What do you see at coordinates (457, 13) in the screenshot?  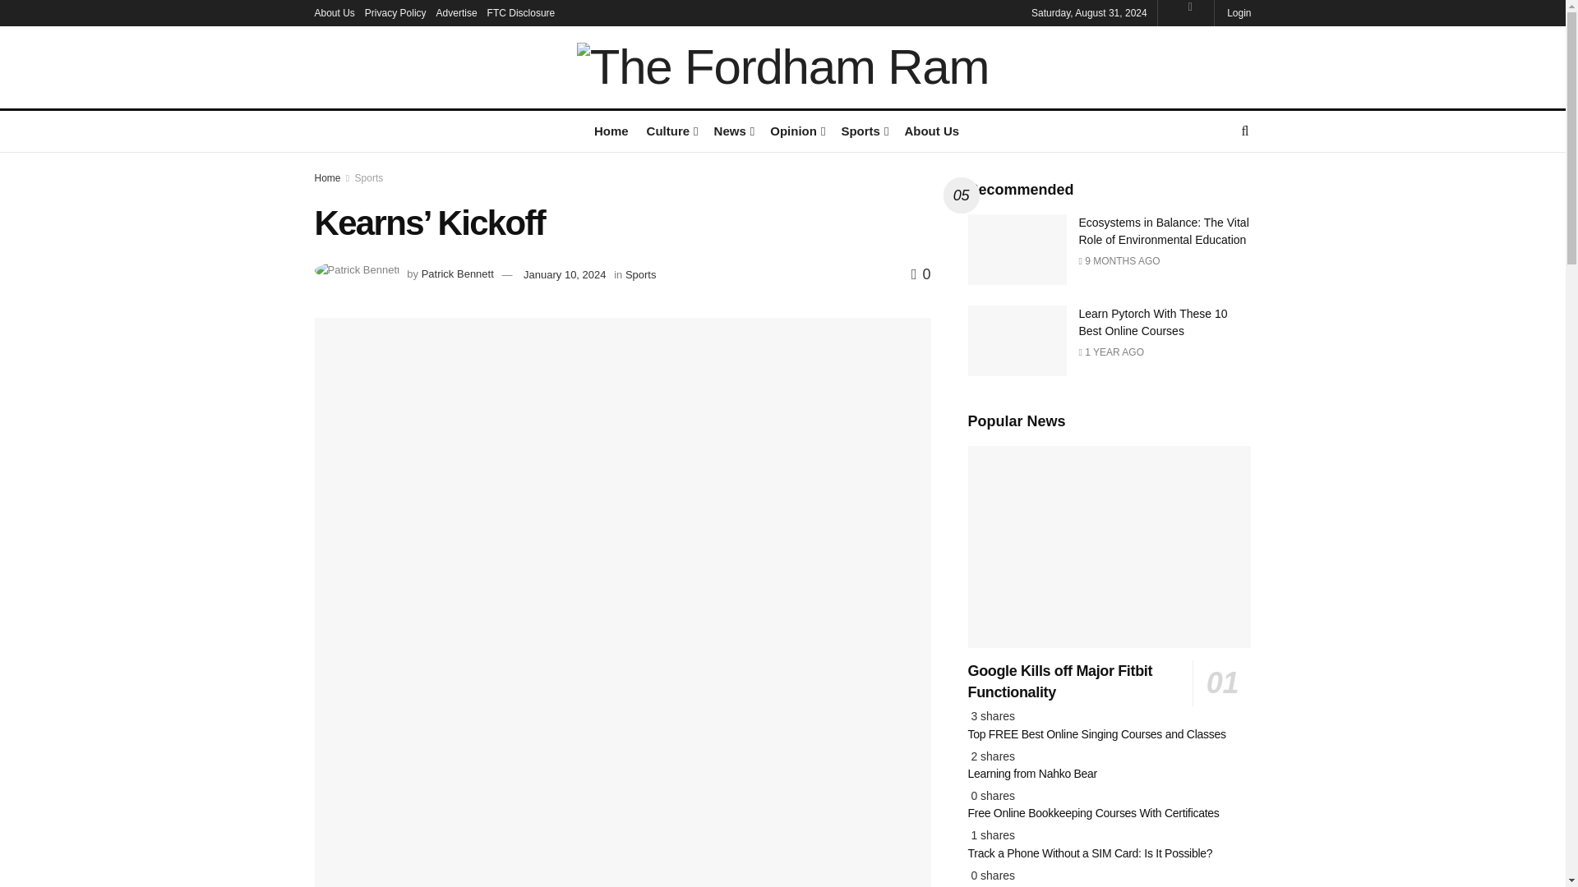 I see `Advertise` at bounding box center [457, 13].